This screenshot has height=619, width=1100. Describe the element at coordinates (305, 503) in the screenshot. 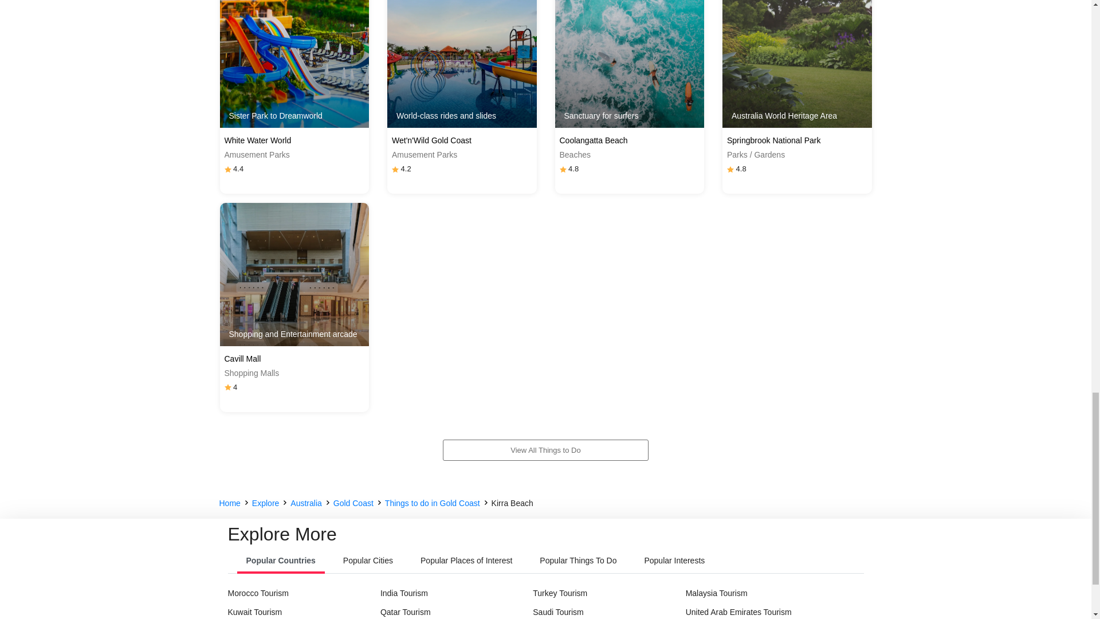

I see `Australia` at that location.